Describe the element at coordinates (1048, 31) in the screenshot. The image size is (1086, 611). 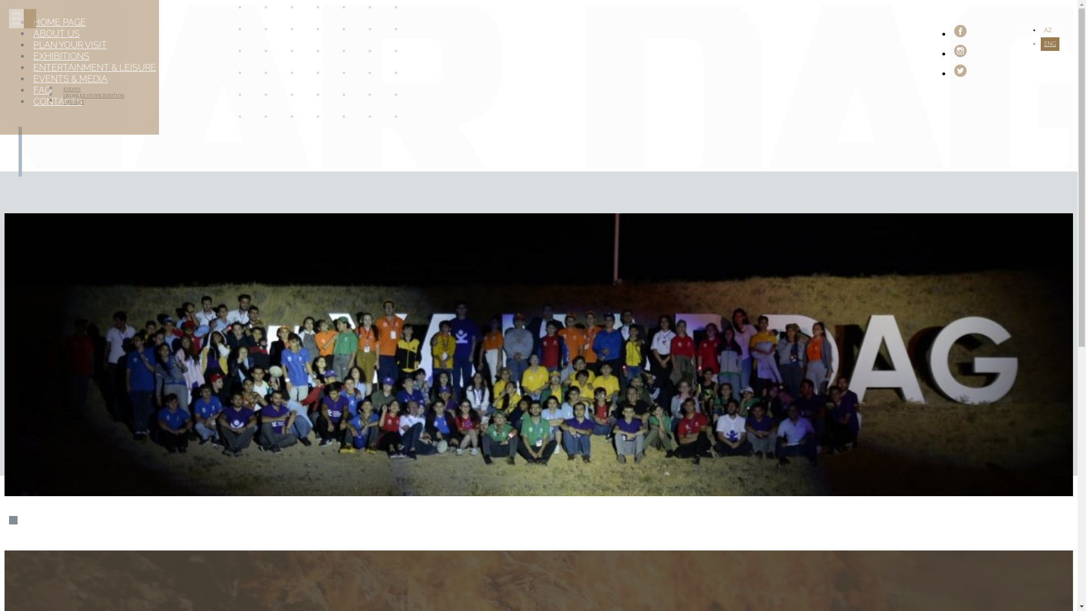
I see `AZ` at that location.